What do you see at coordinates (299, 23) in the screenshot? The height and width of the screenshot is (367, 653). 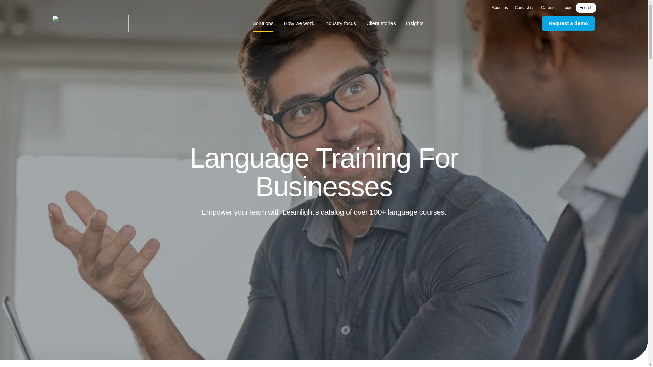 I see `How we work` at bounding box center [299, 23].